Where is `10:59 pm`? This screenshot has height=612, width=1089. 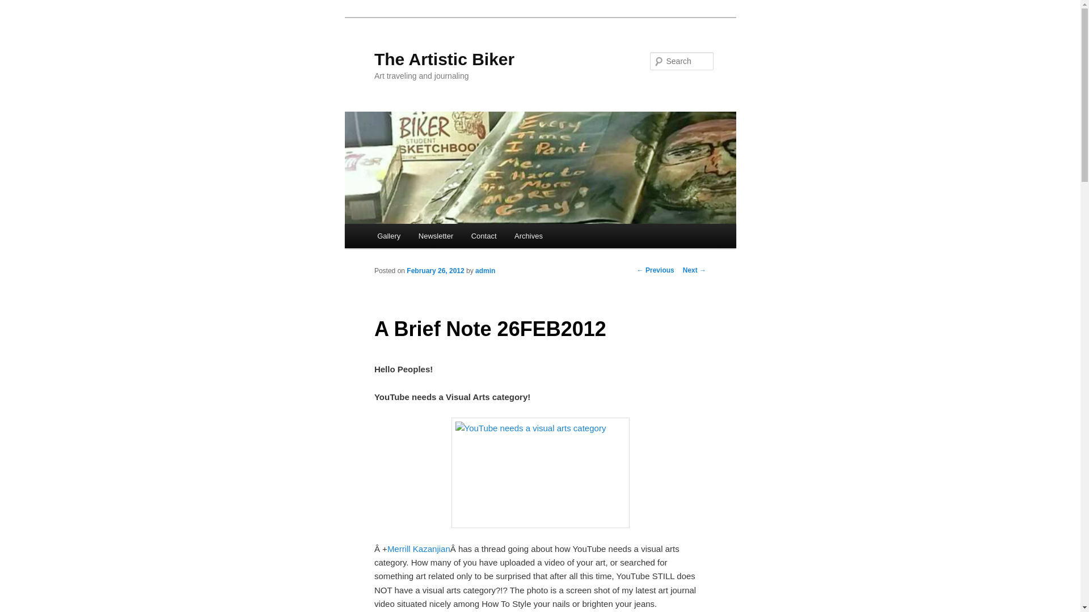
10:59 pm is located at coordinates (434, 270).